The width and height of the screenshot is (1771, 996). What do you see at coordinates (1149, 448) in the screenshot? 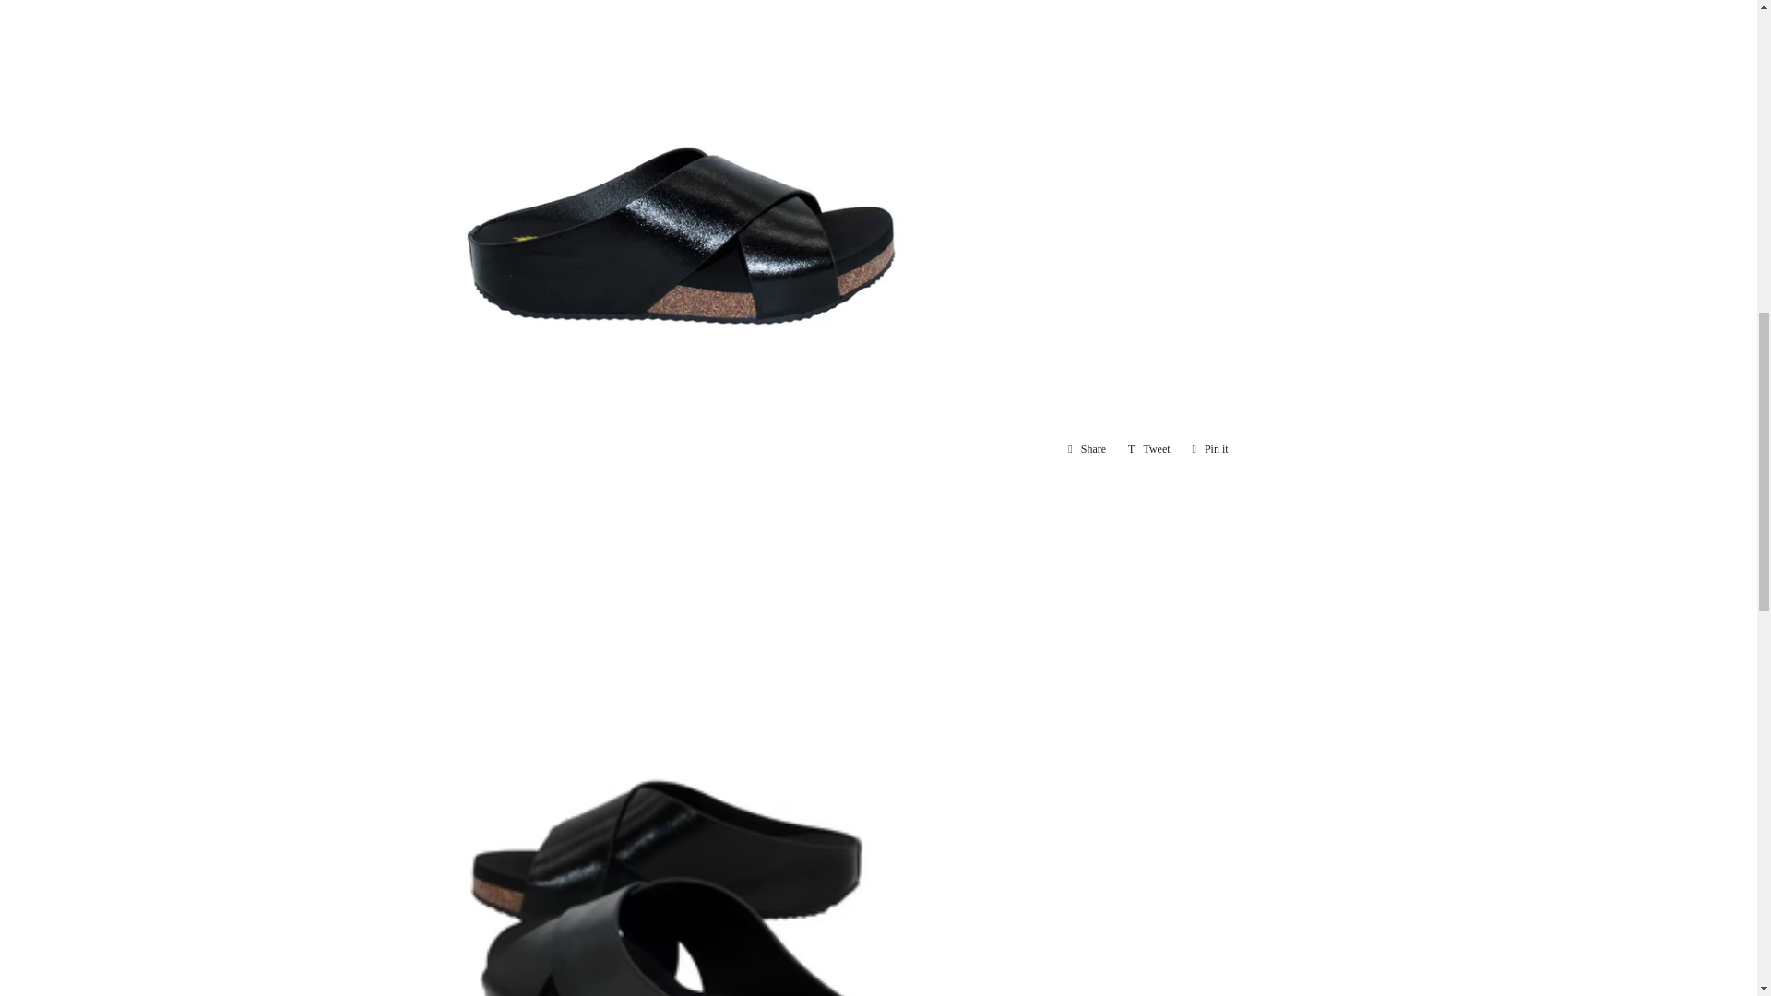
I see `Tweet on Twitter` at bounding box center [1149, 448].